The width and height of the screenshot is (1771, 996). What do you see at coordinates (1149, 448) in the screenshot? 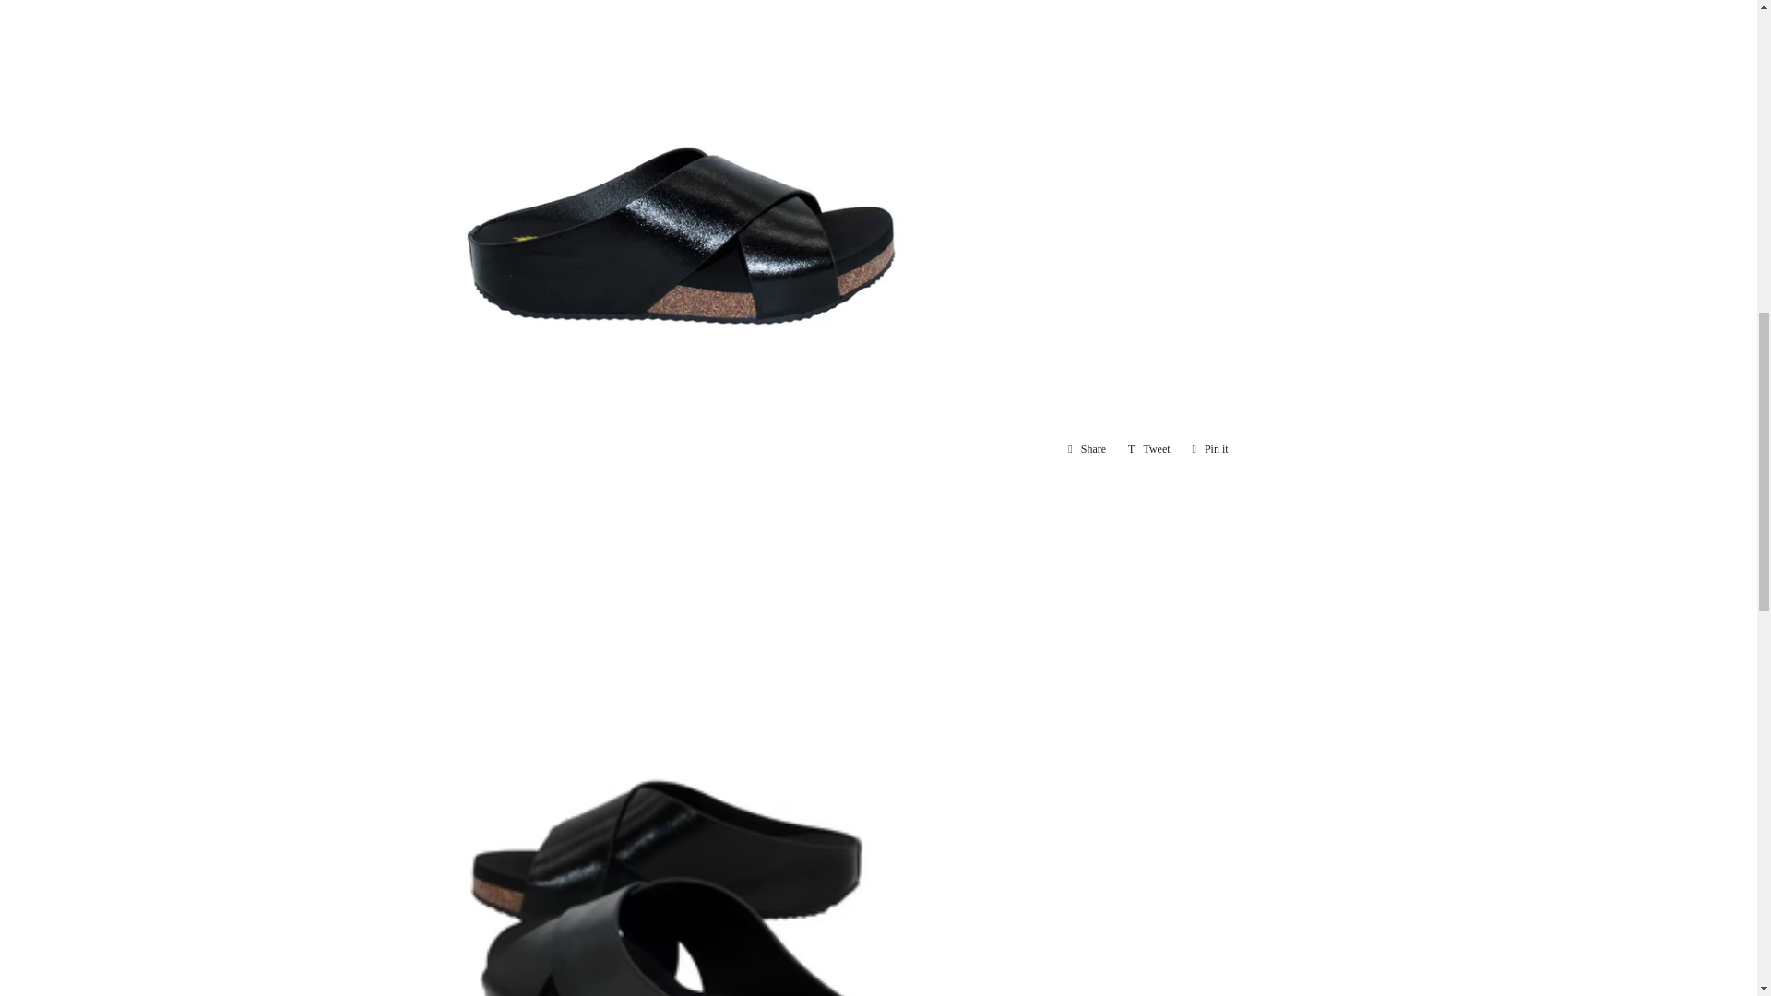
I see `Tweet on Twitter` at bounding box center [1149, 448].